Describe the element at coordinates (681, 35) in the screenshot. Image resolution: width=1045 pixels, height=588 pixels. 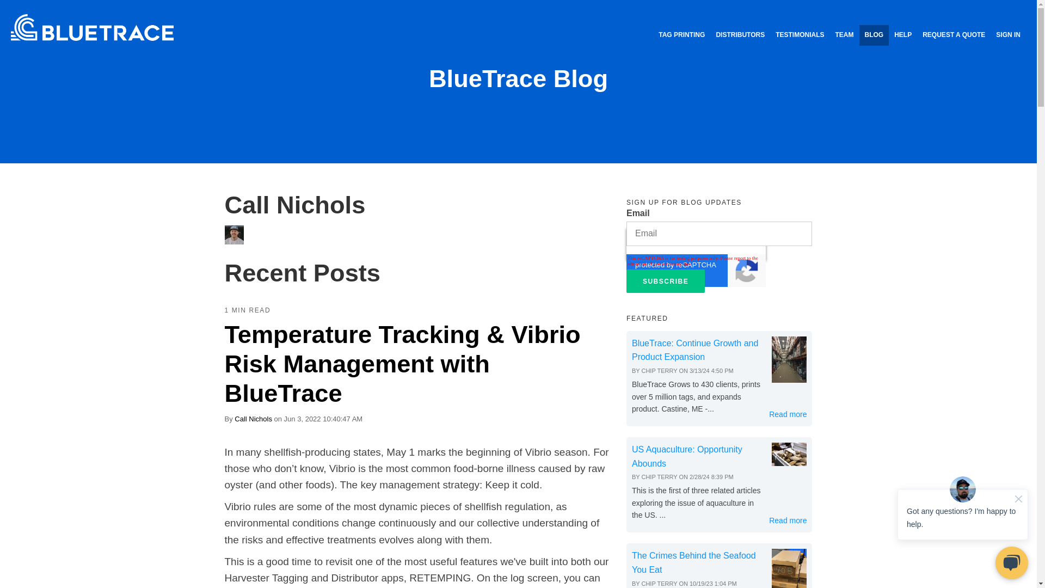
I see `TAG PRINTING` at that location.